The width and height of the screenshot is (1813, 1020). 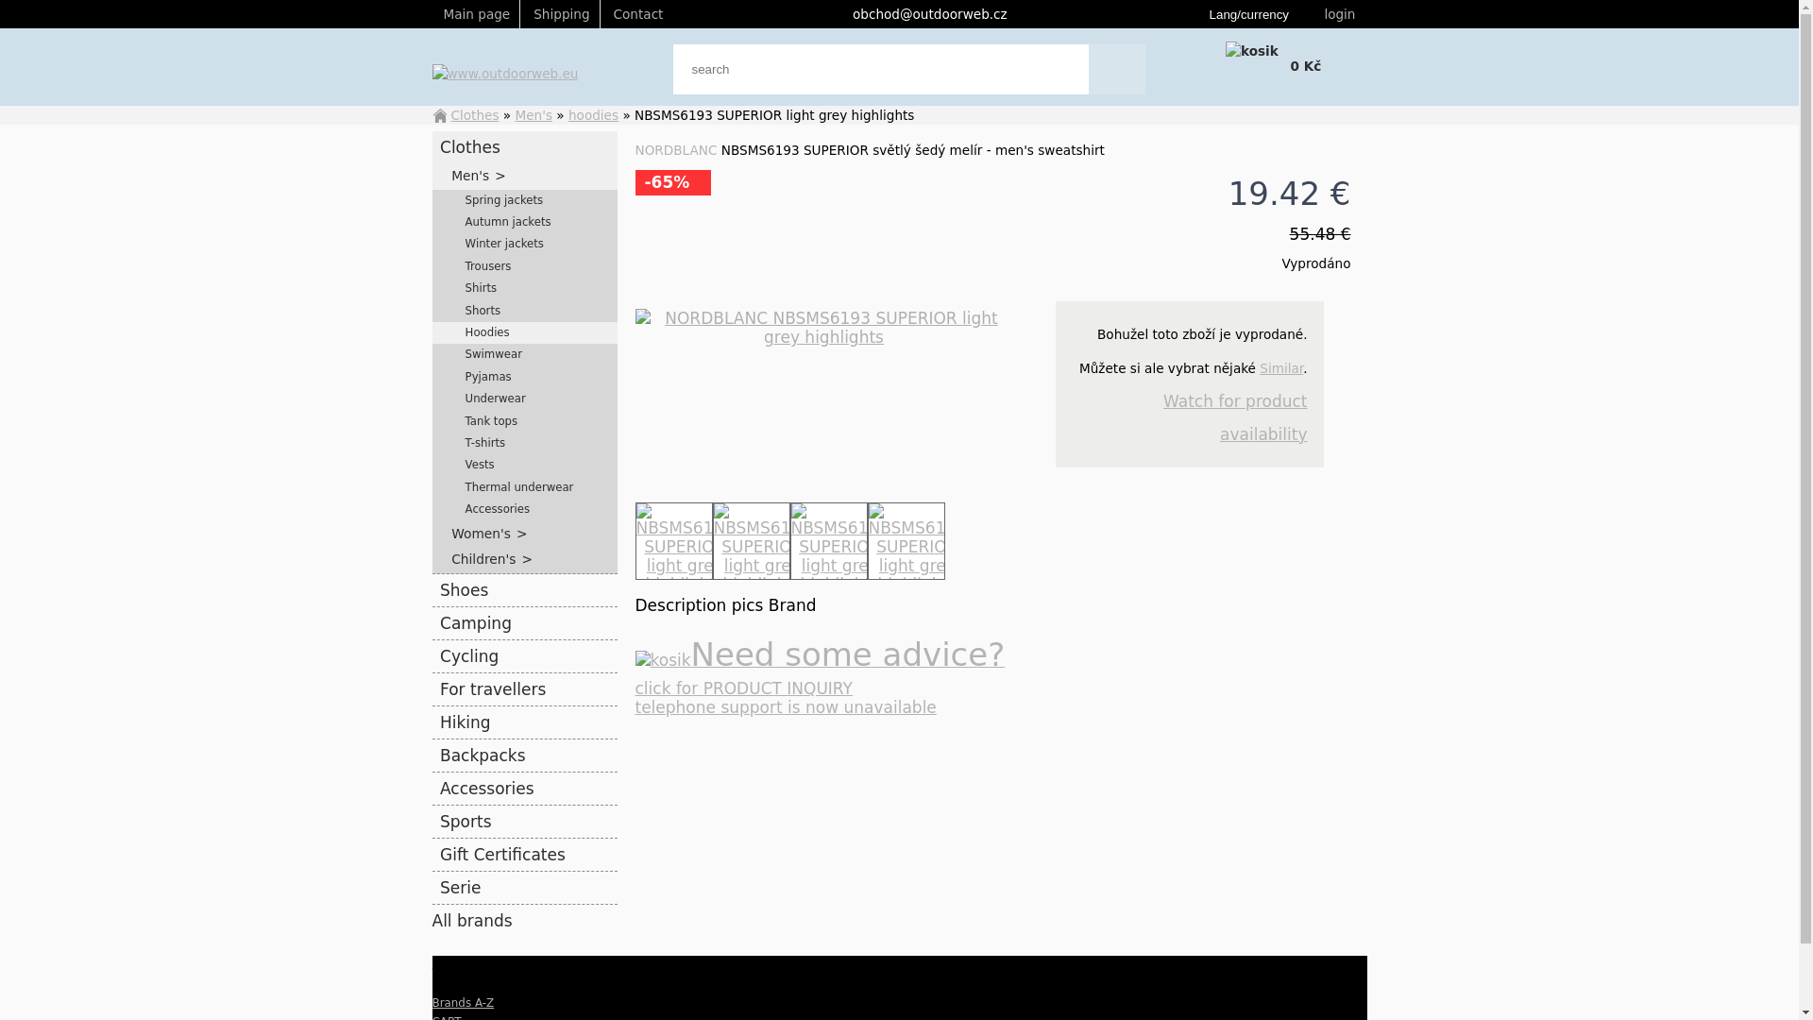 I want to click on winter jackets, so click(x=525, y=244).